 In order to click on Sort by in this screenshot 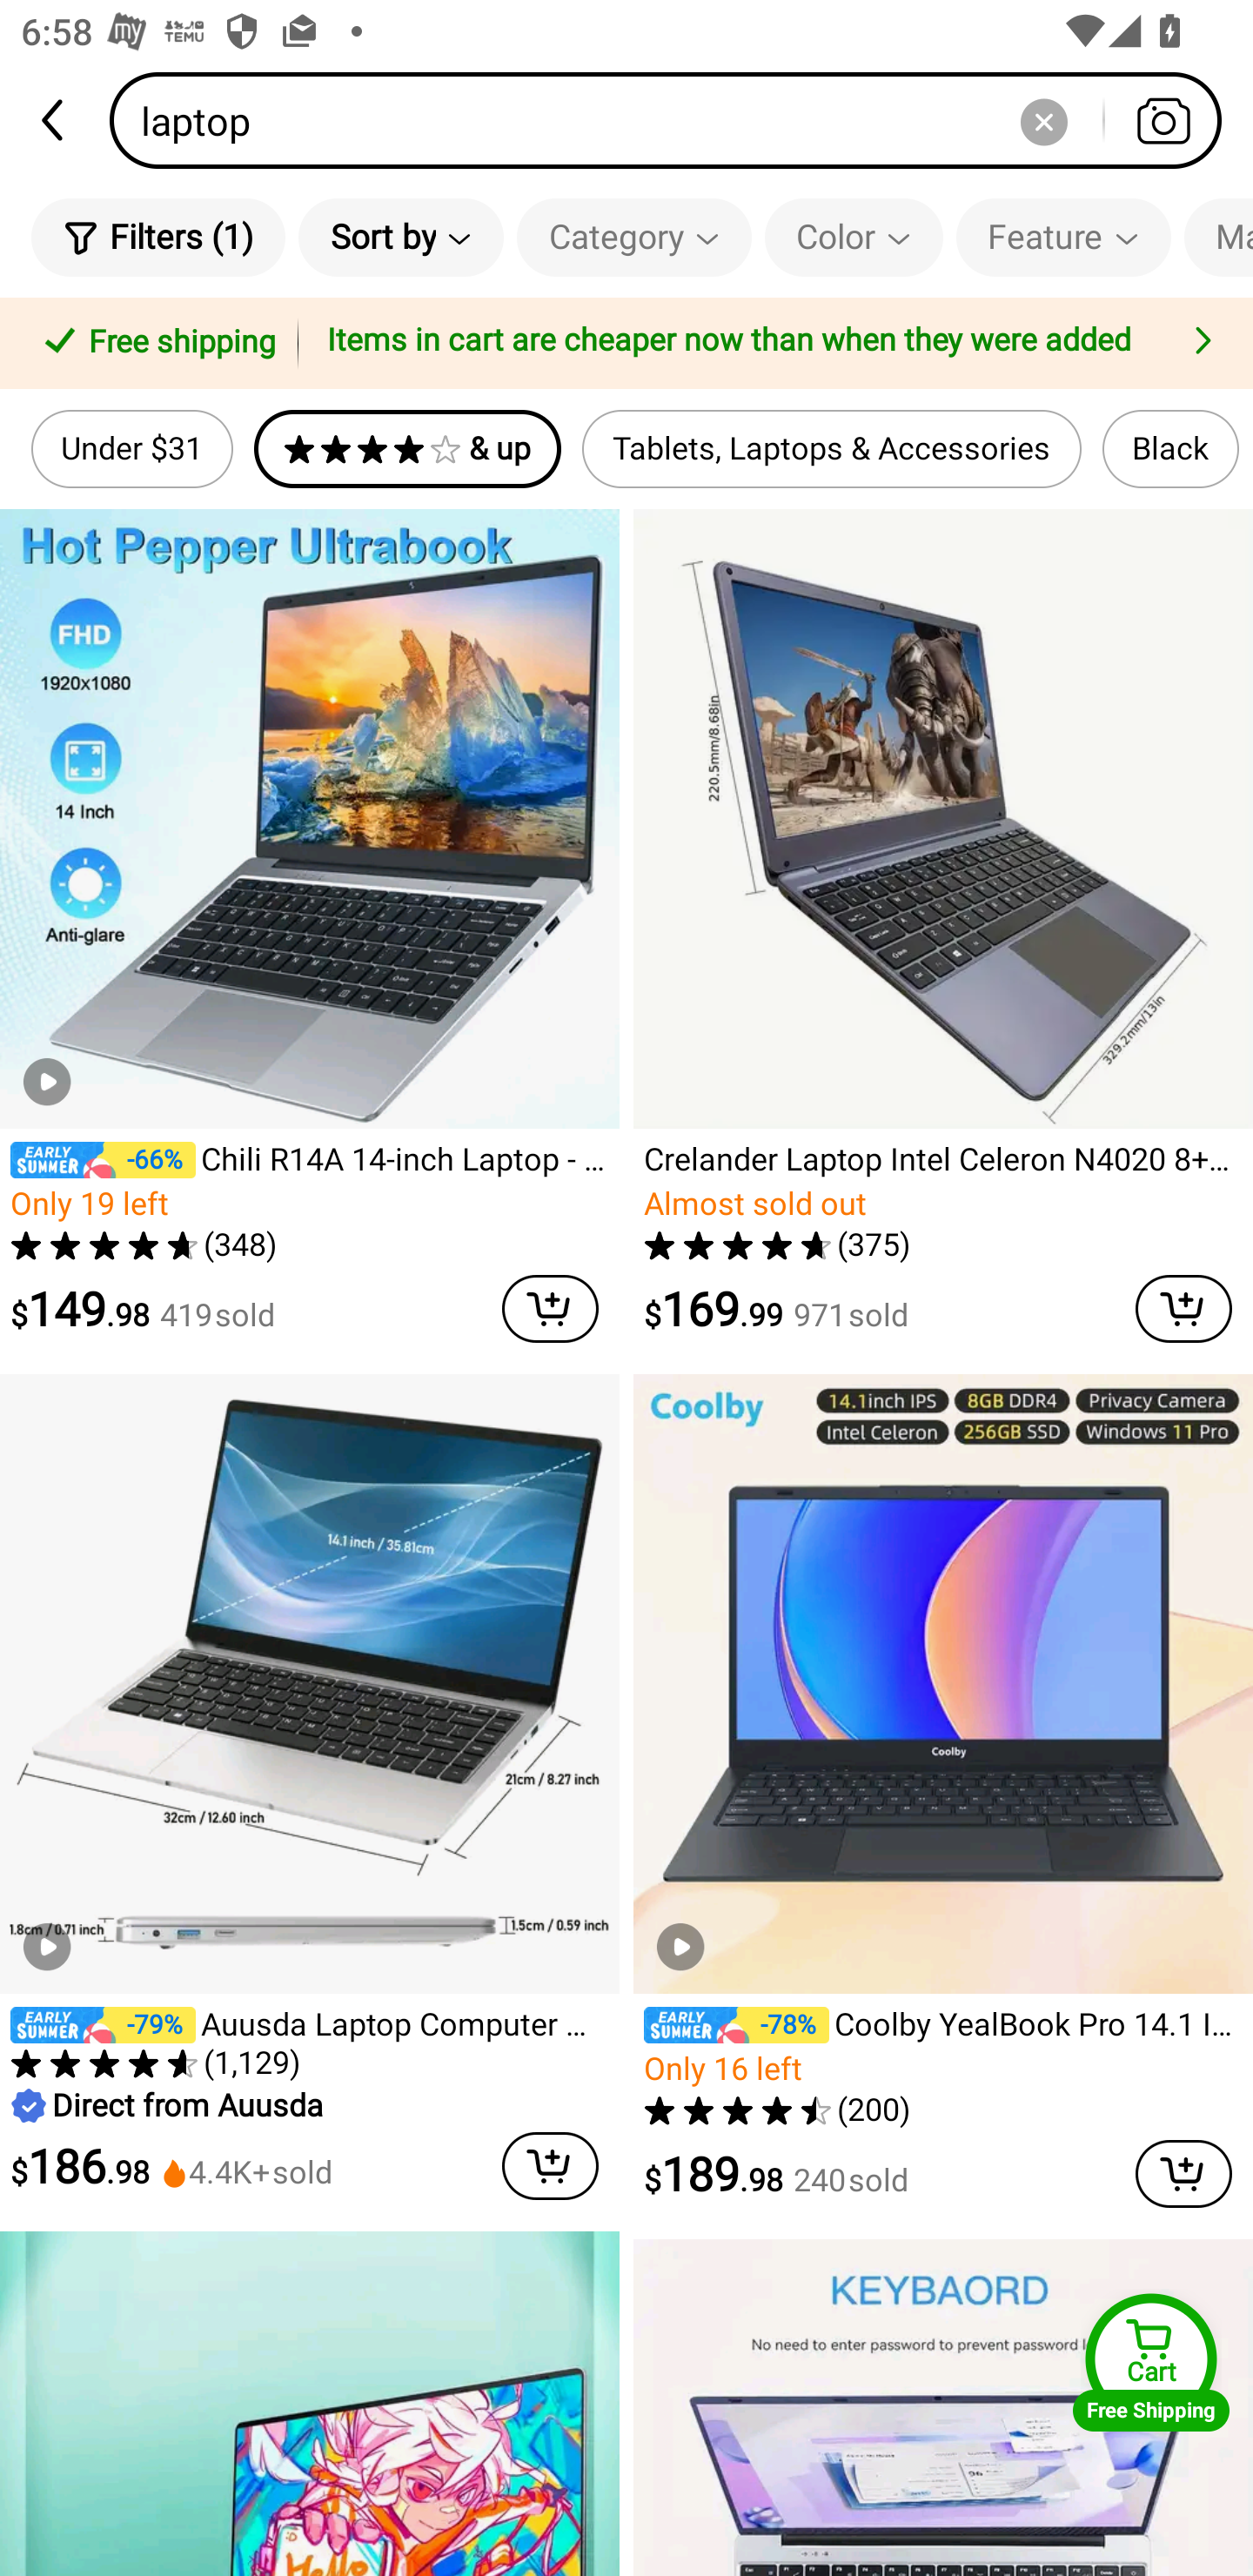, I will do `click(400, 237)`.